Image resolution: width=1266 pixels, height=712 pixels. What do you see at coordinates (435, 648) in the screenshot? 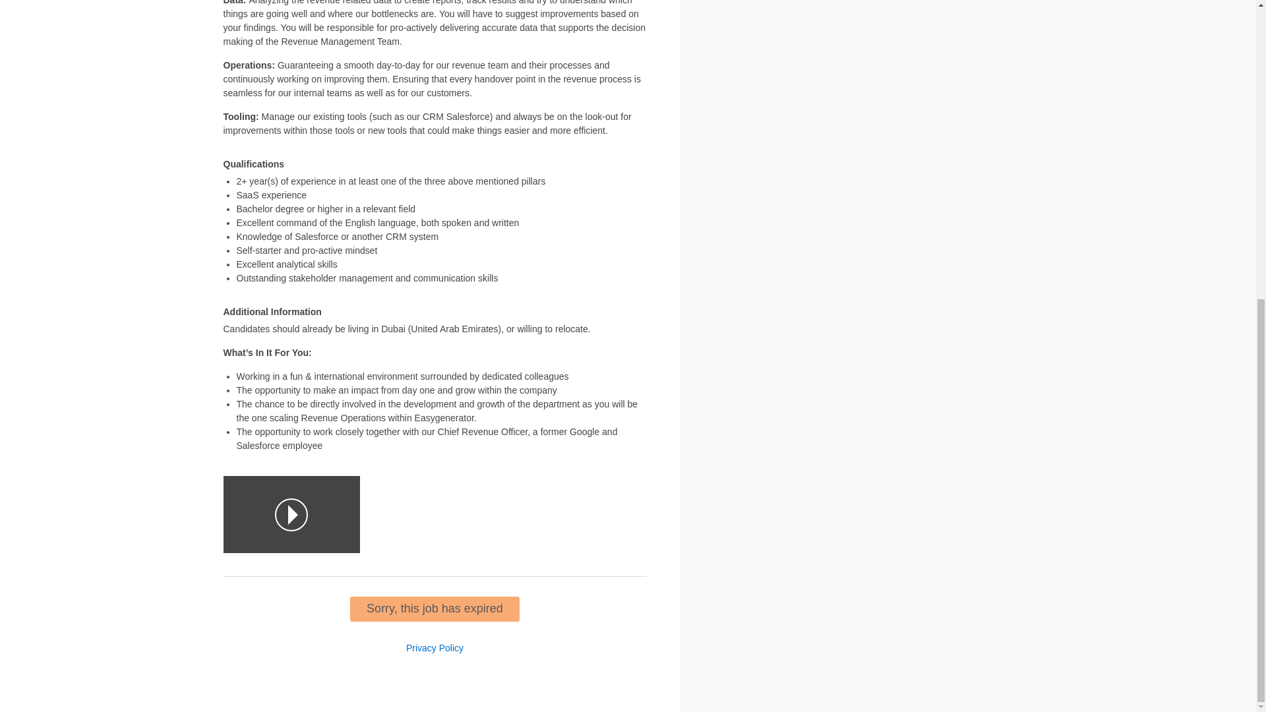
I see `Privacy Policy` at bounding box center [435, 648].